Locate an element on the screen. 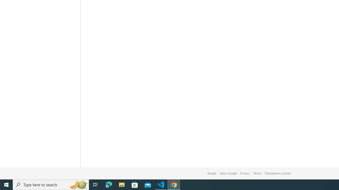 The image size is (339, 190). Privacy is located at coordinates (245, 173).